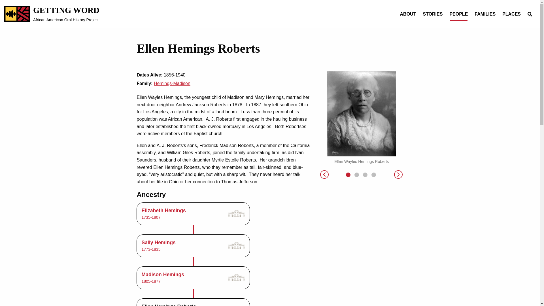  Describe the element at coordinates (373, 175) in the screenshot. I see `Next` at that location.